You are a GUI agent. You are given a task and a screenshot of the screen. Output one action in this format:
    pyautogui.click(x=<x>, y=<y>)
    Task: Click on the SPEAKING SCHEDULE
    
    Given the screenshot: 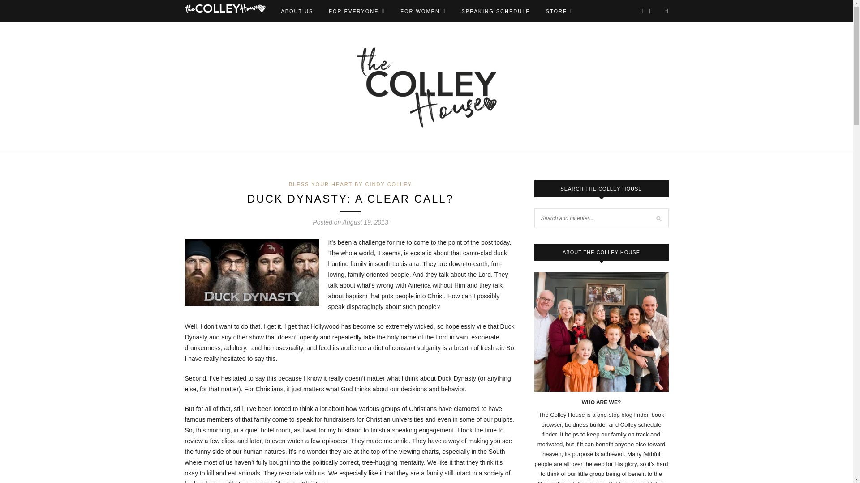 What is the action you would take?
    pyautogui.click(x=495, y=11)
    